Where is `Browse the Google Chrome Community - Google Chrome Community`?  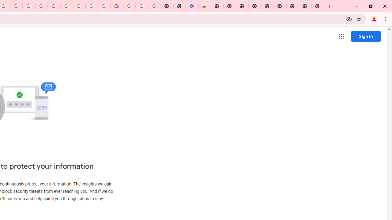
Browse the Google Chrome Community - Google Chrome Community is located at coordinates (104, 6).